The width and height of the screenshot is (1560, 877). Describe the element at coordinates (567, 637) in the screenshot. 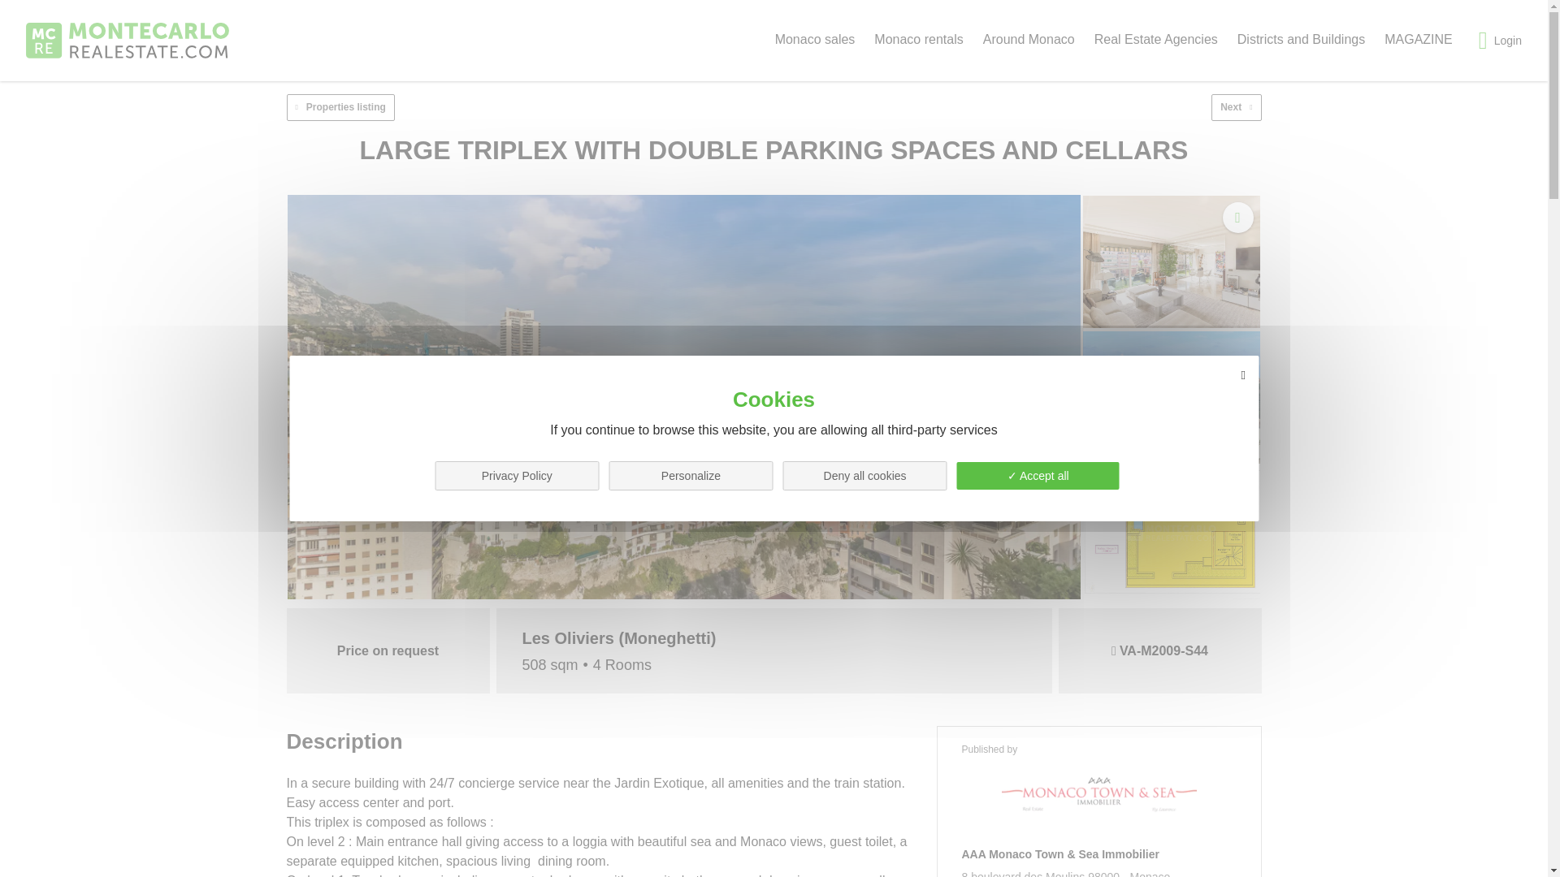

I see `Les Oliviers` at that location.